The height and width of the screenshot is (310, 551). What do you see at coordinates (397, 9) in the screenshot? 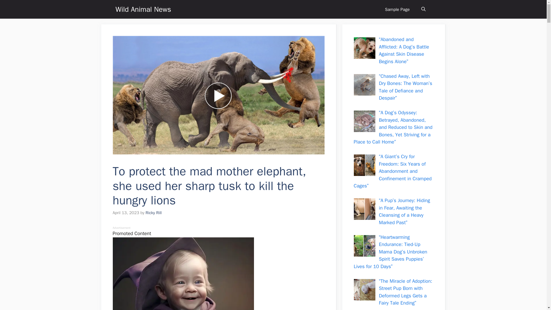
I see `Sample Page` at bounding box center [397, 9].